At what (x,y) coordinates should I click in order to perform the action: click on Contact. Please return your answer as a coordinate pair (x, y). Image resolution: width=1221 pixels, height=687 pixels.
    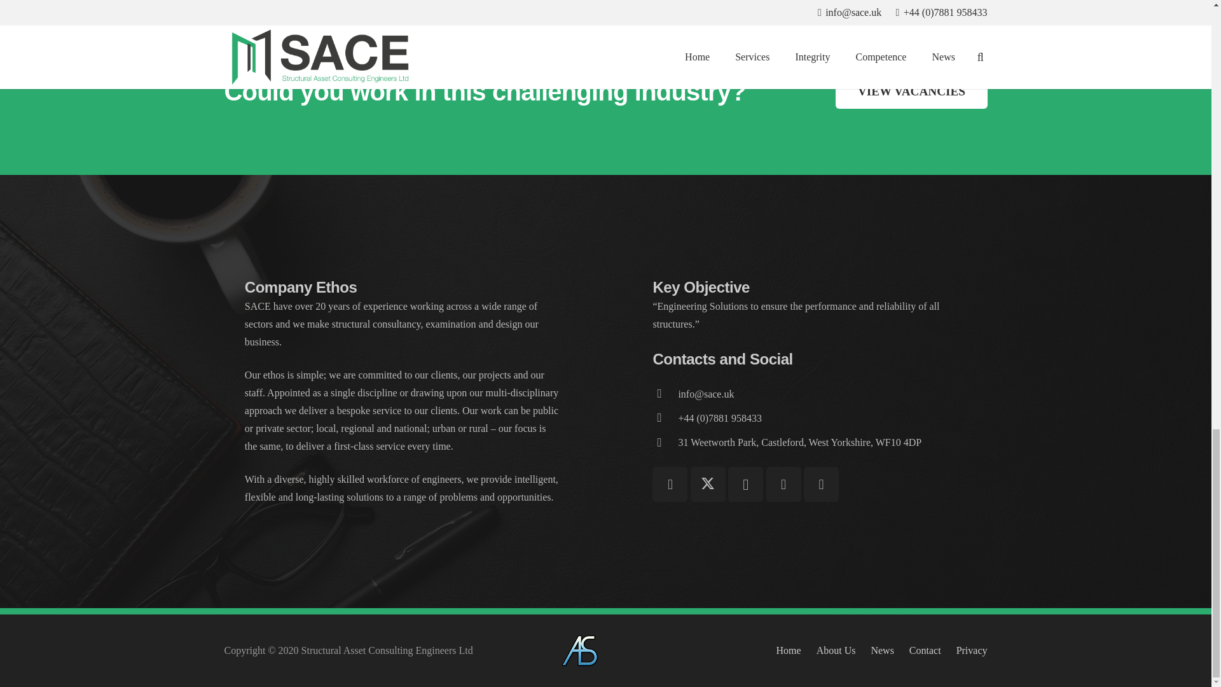
    Looking at the image, I should click on (665, 394).